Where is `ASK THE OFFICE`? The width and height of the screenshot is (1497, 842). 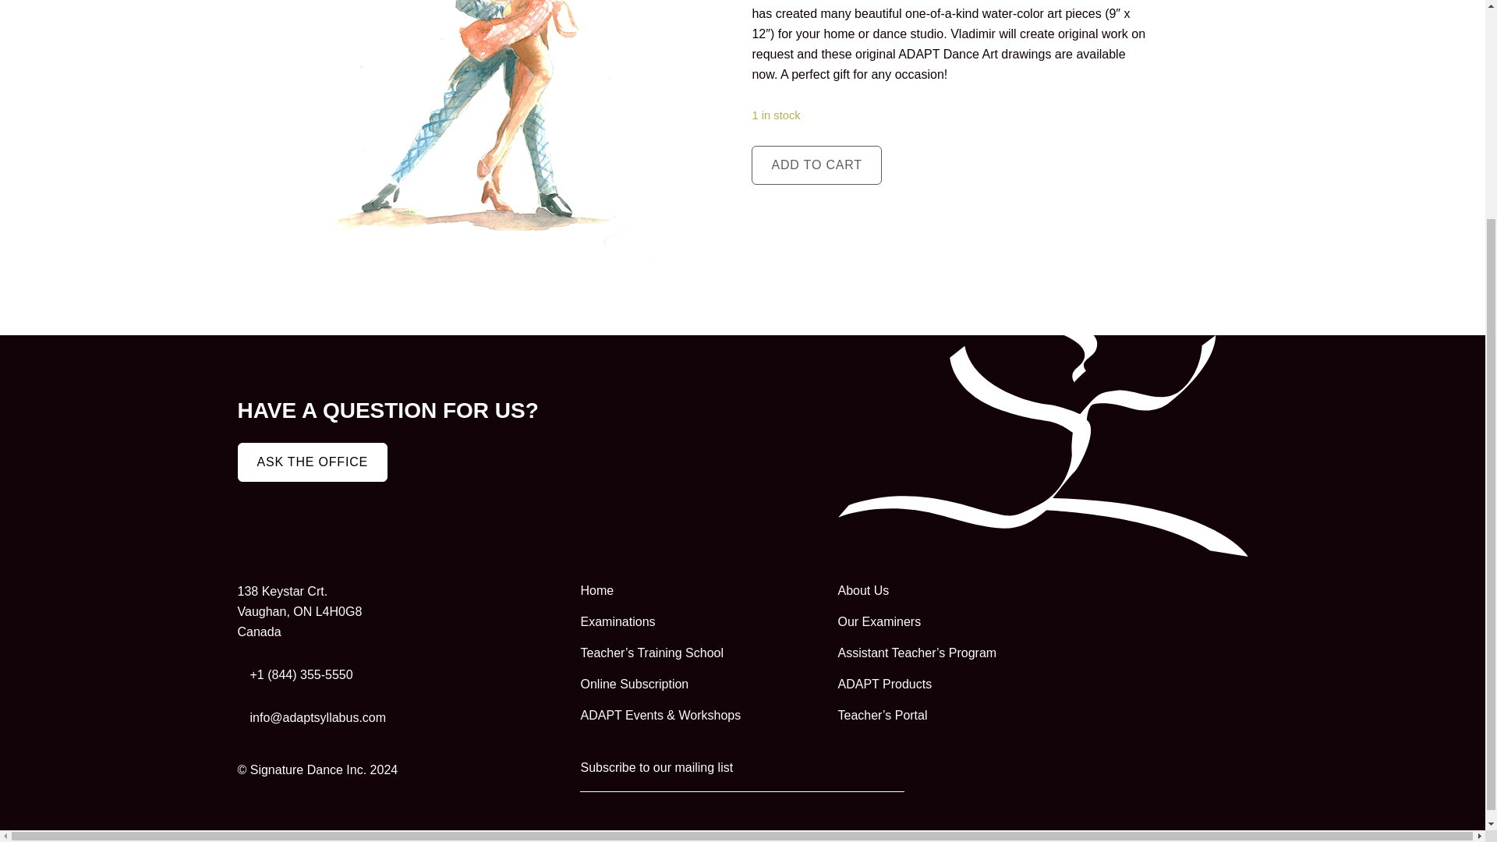
ASK THE OFFICE is located at coordinates (311, 462).